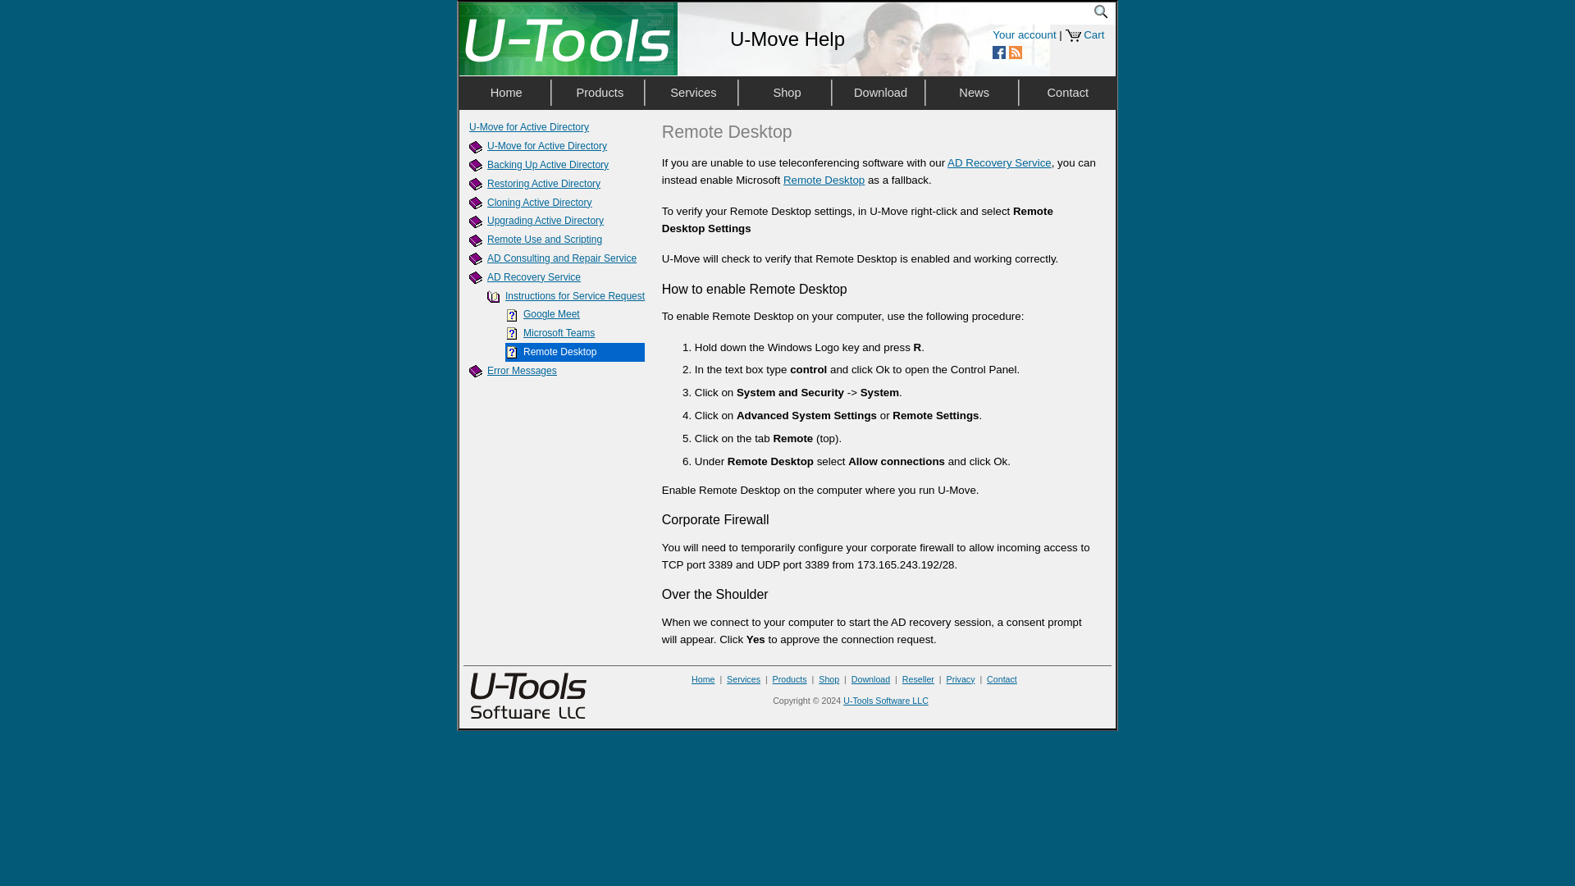 The height and width of the screenshot is (886, 1575). I want to click on Your account, so click(1024, 34).